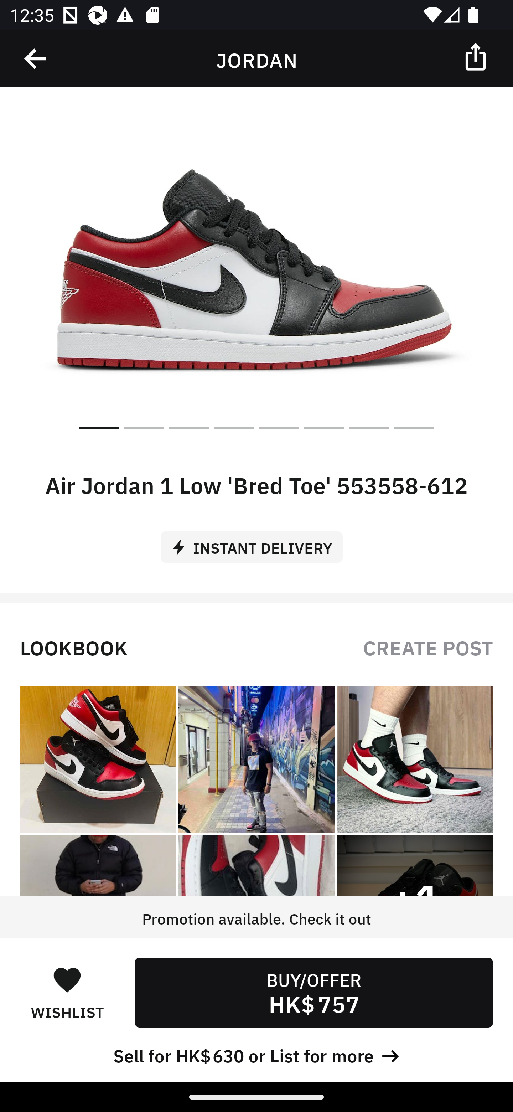  Describe the element at coordinates (428, 647) in the screenshot. I see `CREATE POST` at that location.